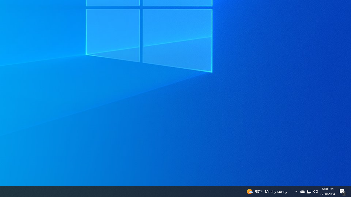 The width and height of the screenshot is (351, 197). I want to click on Q2790: 100%, so click(350, 192).